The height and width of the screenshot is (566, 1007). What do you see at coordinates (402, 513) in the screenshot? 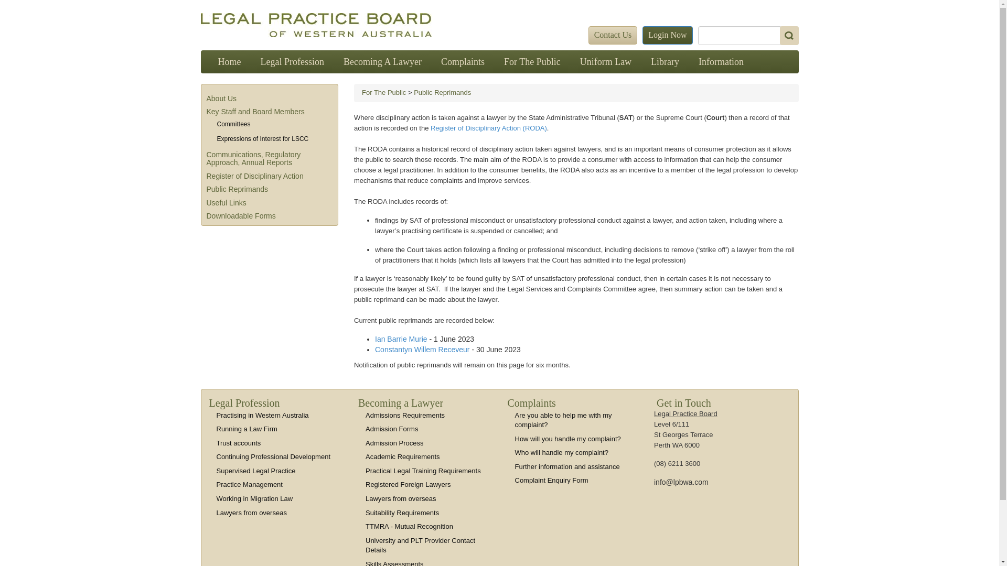
I see `Suitability Requirements` at bounding box center [402, 513].